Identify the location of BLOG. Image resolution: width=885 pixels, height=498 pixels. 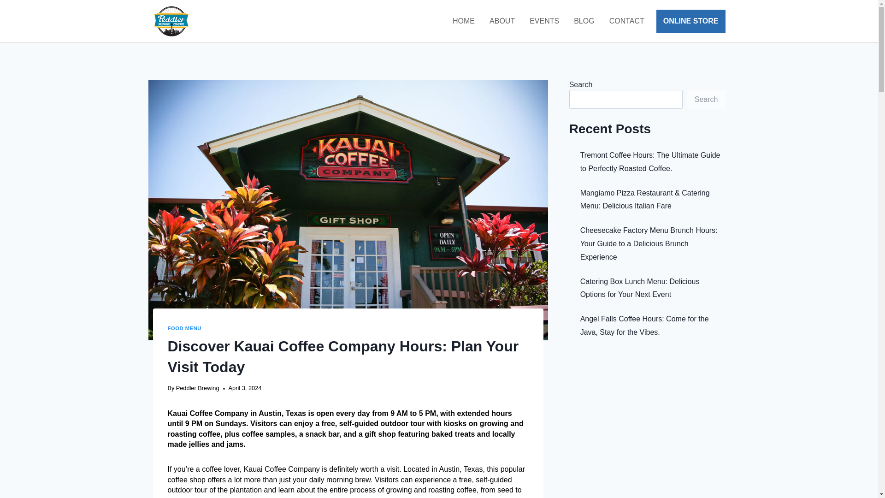
(584, 21).